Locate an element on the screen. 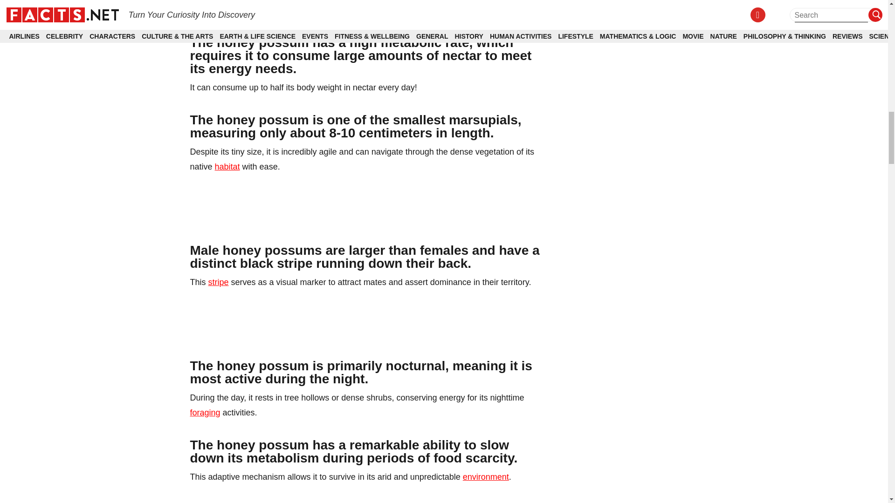 This screenshot has height=503, width=895. stripe is located at coordinates (219, 282).